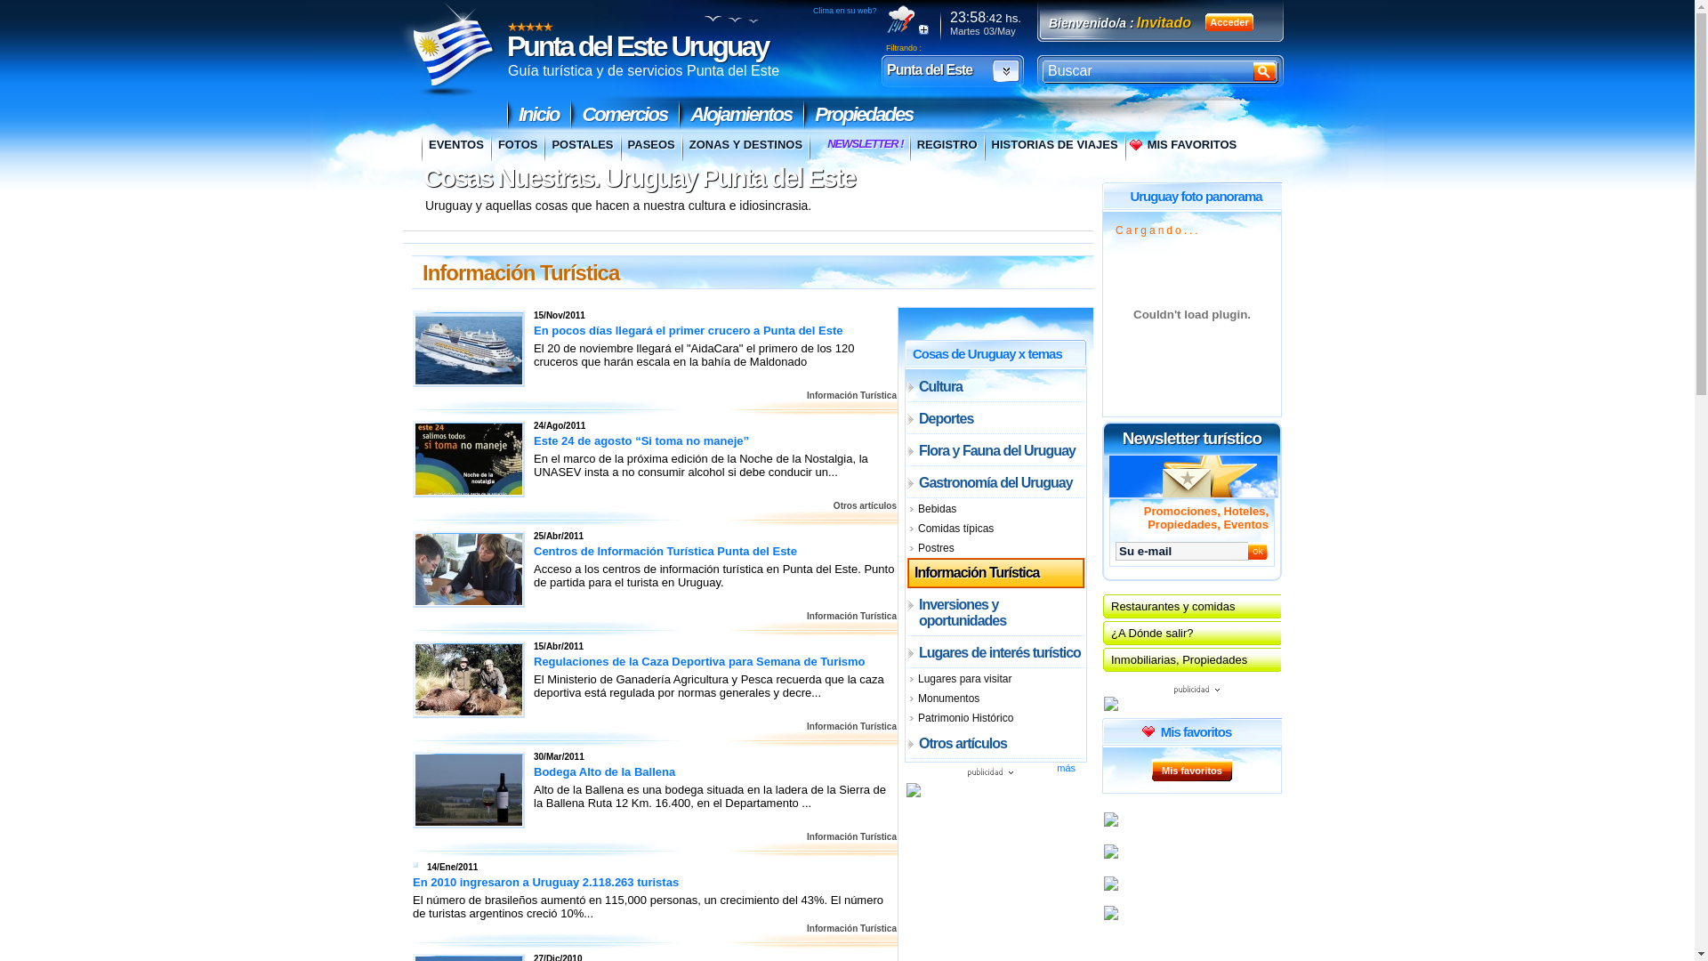  Describe the element at coordinates (1192, 660) in the screenshot. I see `Inmobiliarias, Propiedades` at that location.